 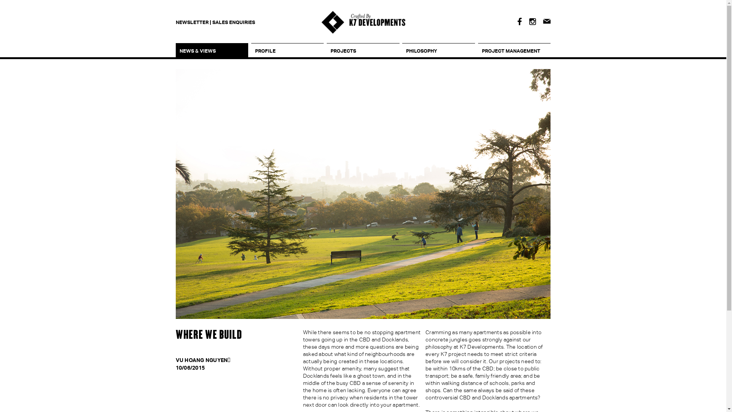 I want to click on PROFILE, so click(x=284, y=51).